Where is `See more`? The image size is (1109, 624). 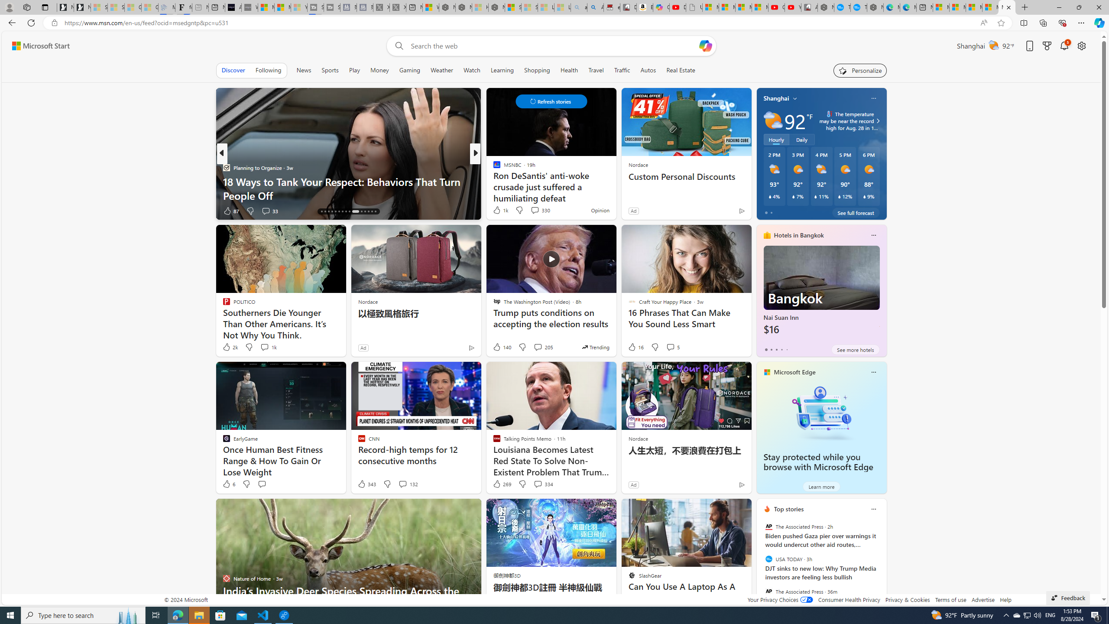 See more is located at coordinates (741, 509).